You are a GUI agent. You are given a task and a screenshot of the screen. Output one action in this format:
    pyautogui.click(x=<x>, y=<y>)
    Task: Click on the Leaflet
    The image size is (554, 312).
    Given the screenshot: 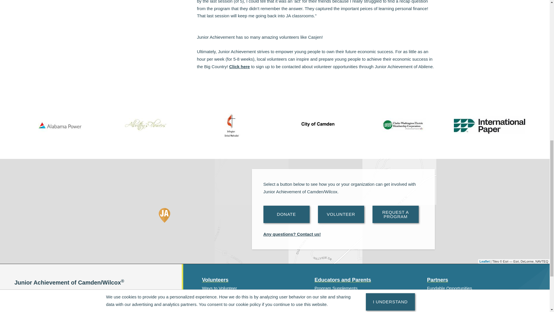 What is the action you would take?
    pyautogui.click(x=485, y=261)
    